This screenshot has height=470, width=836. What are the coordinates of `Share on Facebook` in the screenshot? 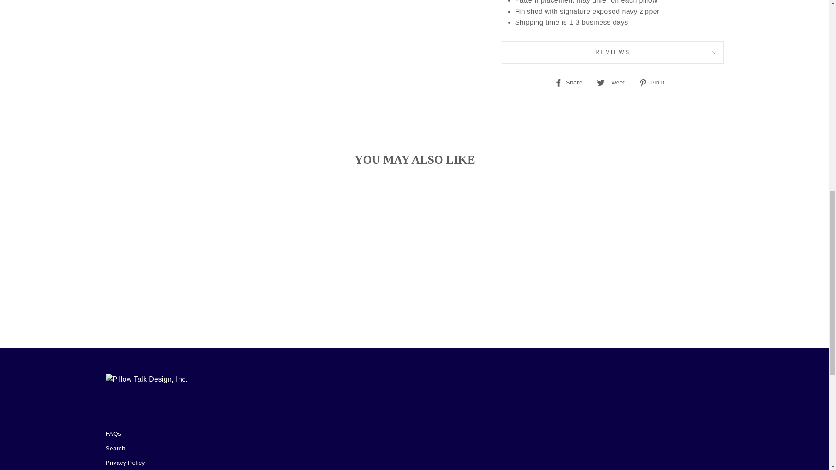 It's located at (572, 82).